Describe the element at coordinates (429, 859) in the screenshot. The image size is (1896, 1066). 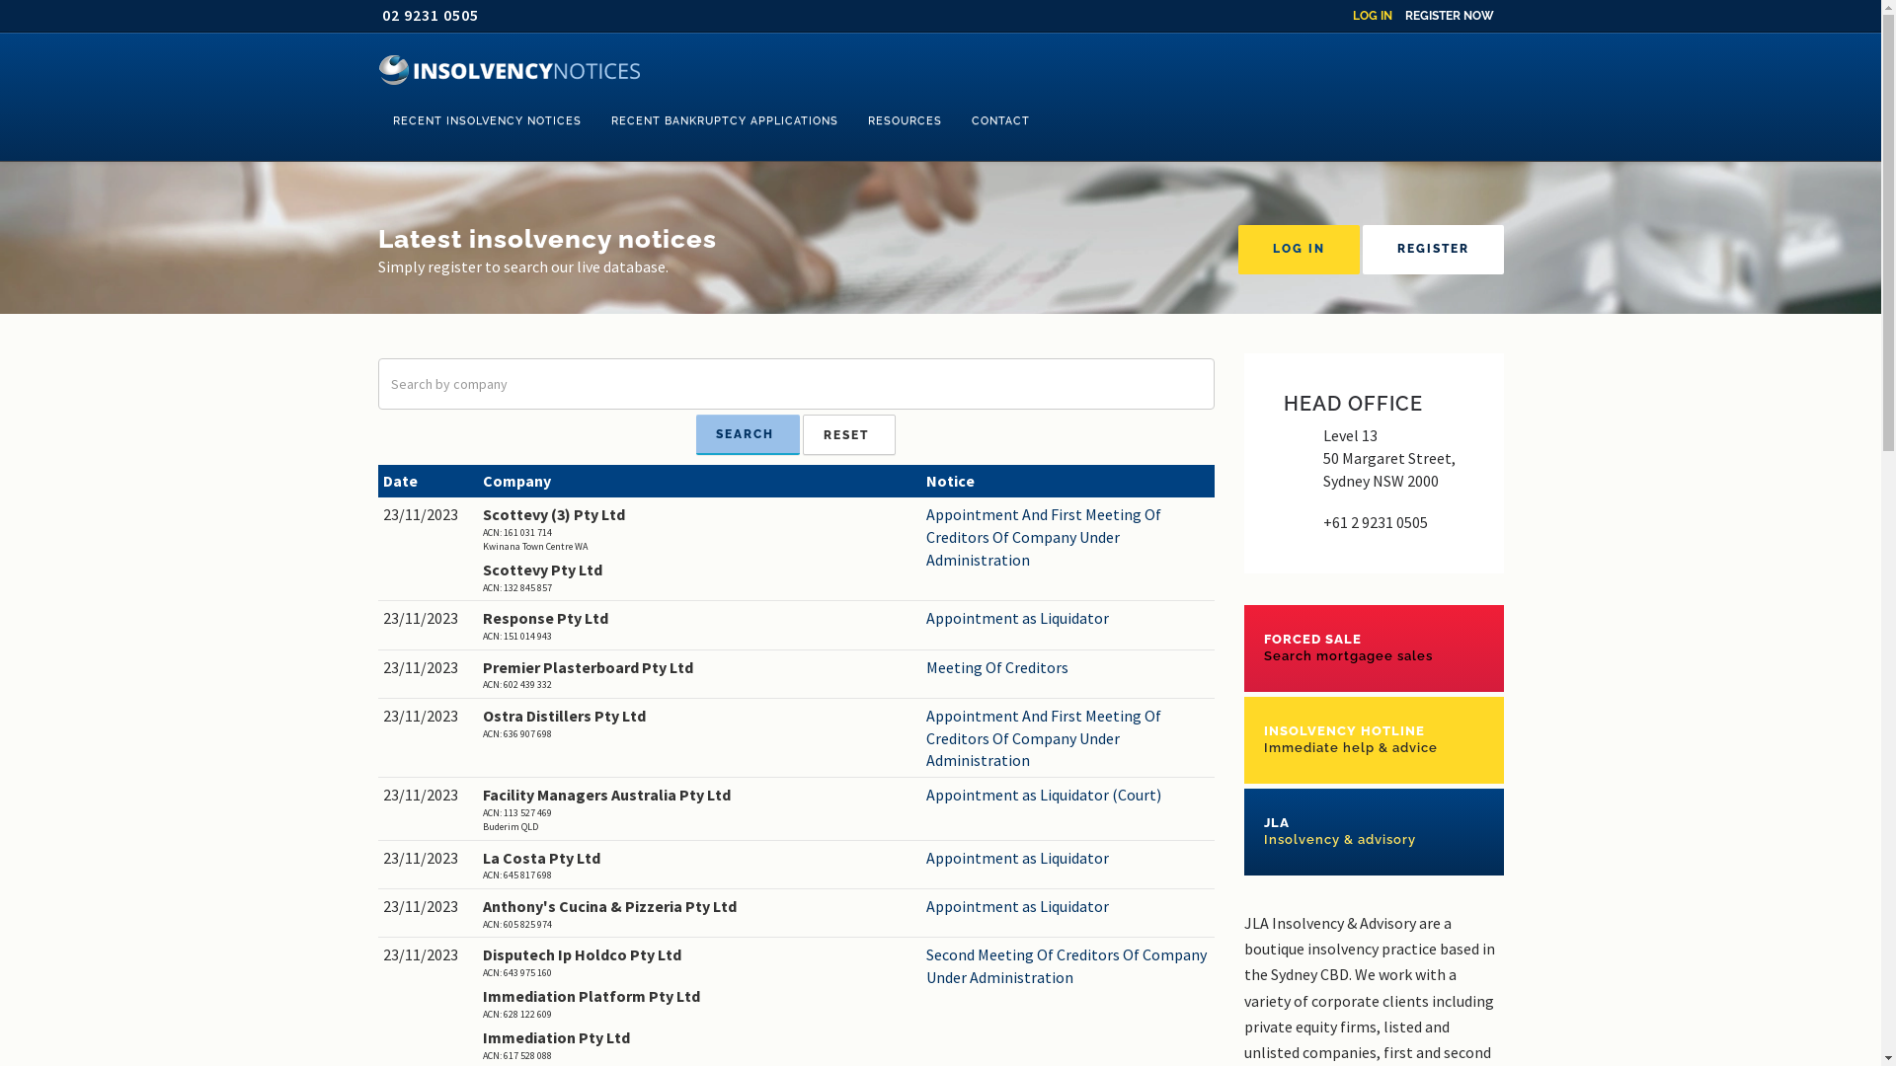
I see `23/11/2023` at that location.